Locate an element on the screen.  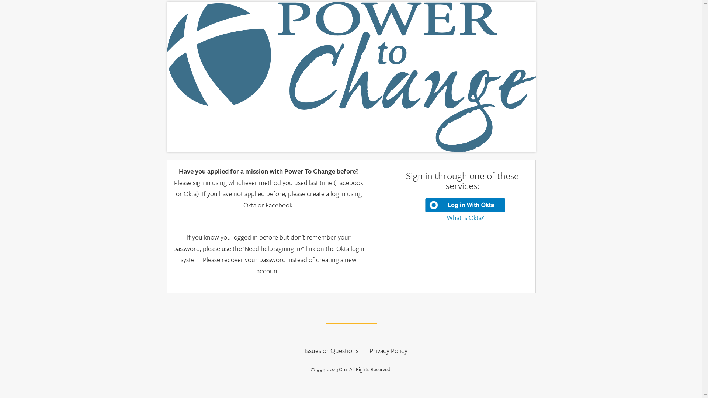
What is Okta? is located at coordinates (465, 217).